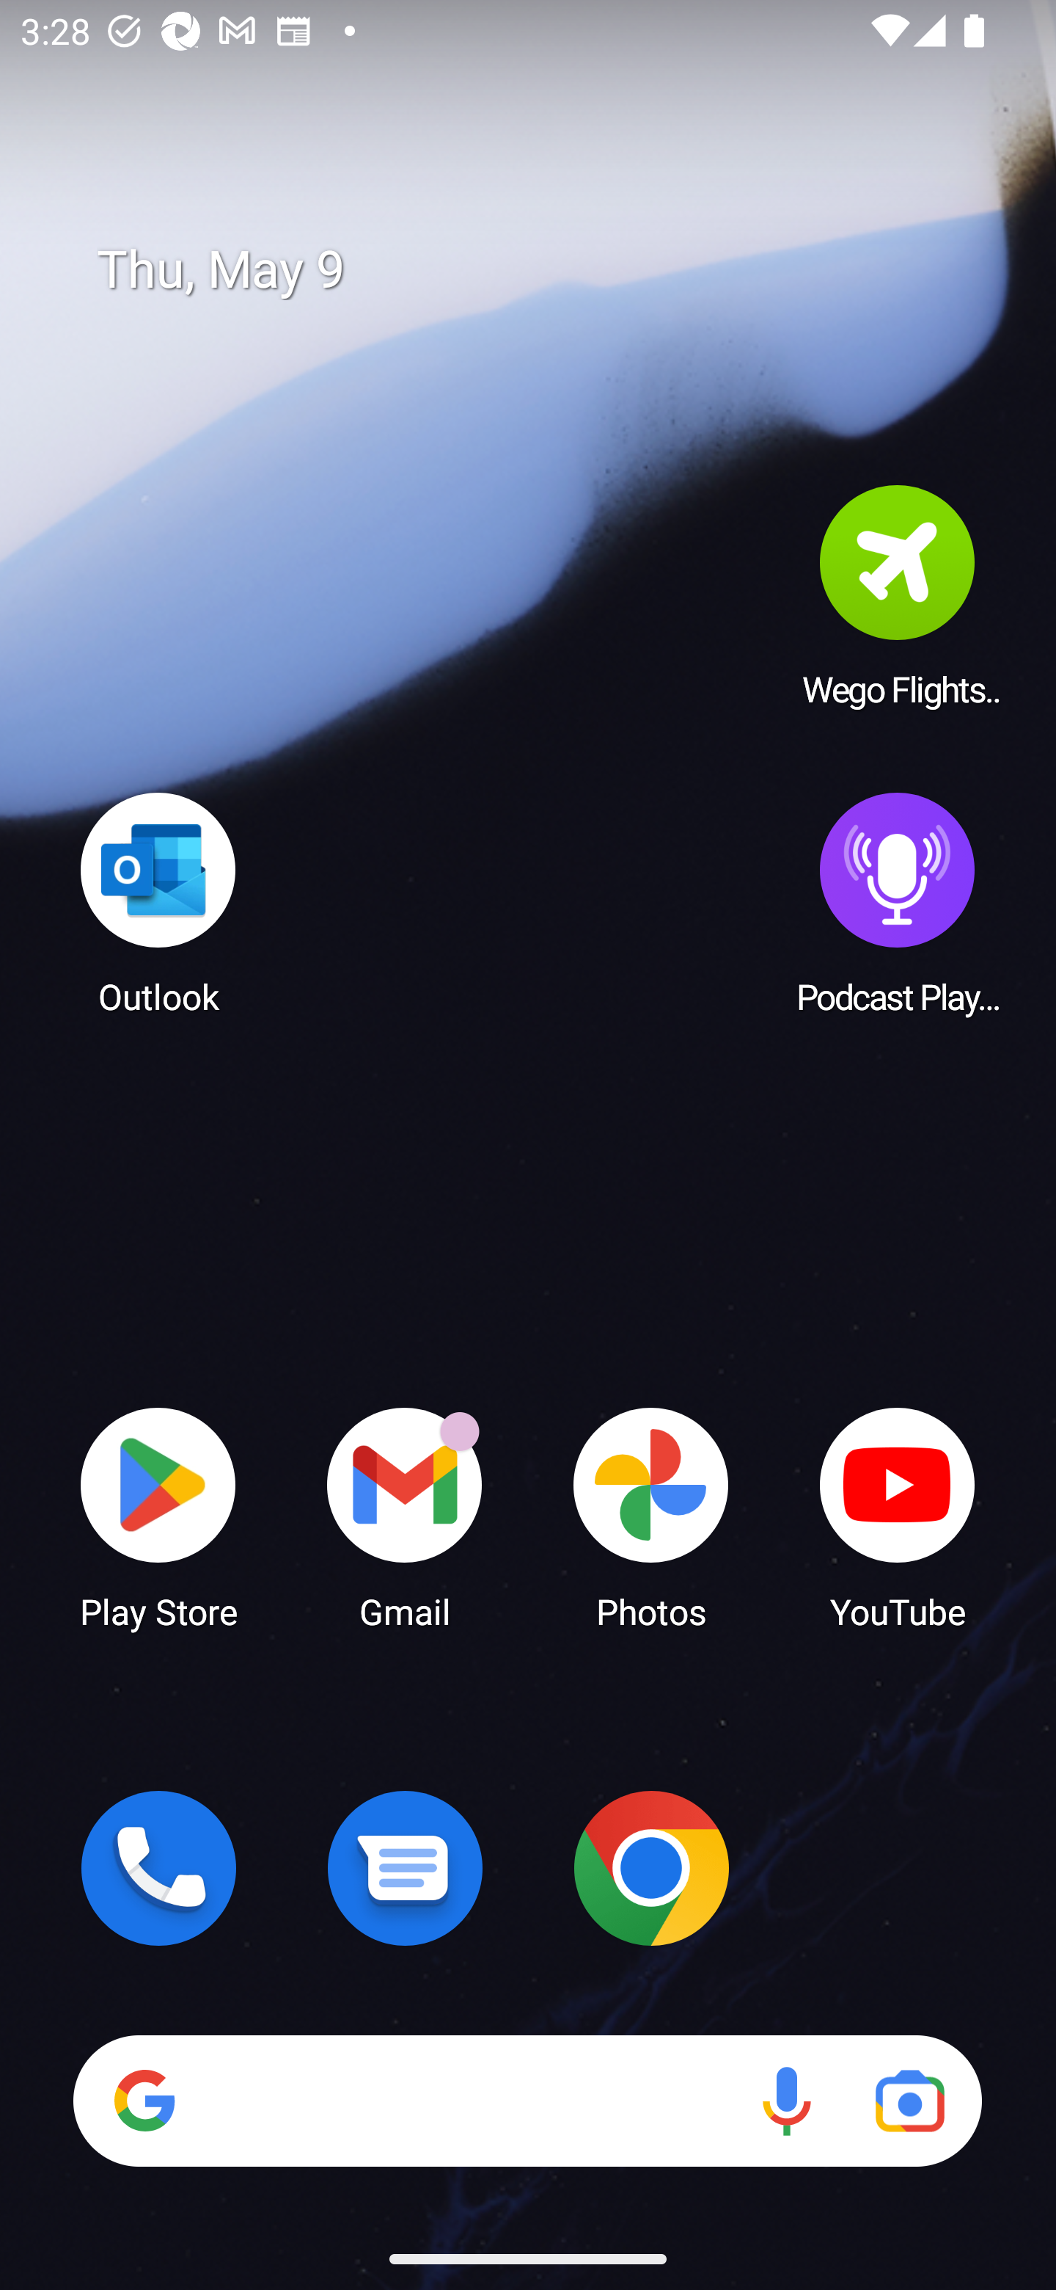  What do you see at coordinates (651, 1516) in the screenshot?
I see `Photos` at bounding box center [651, 1516].